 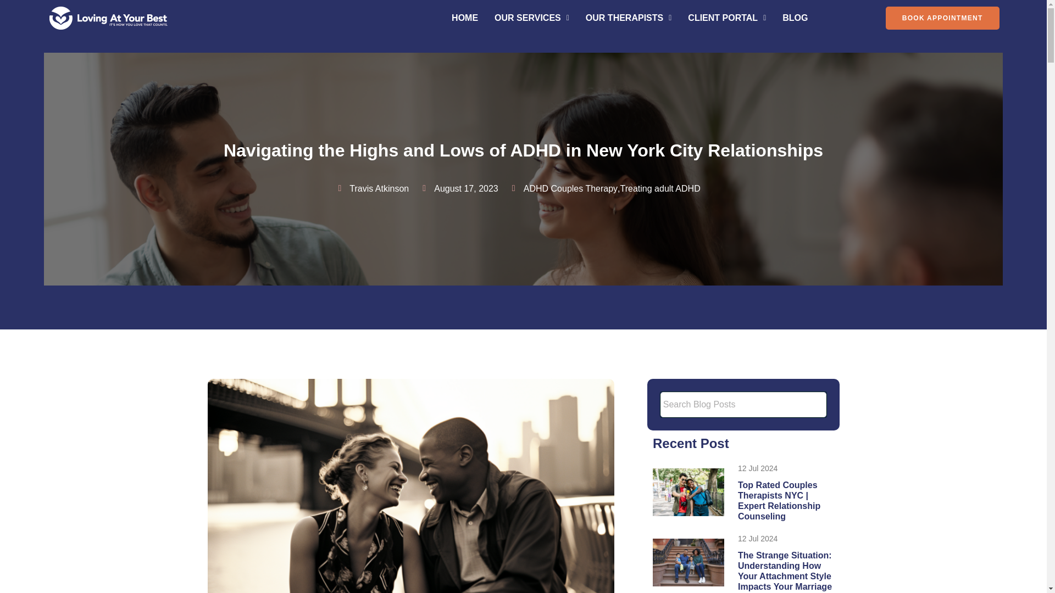 What do you see at coordinates (465, 18) in the screenshot?
I see `HOME` at bounding box center [465, 18].